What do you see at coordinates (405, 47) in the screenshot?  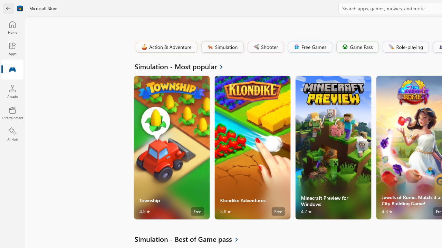 I see `Role-playing` at bounding box center [405, 47].